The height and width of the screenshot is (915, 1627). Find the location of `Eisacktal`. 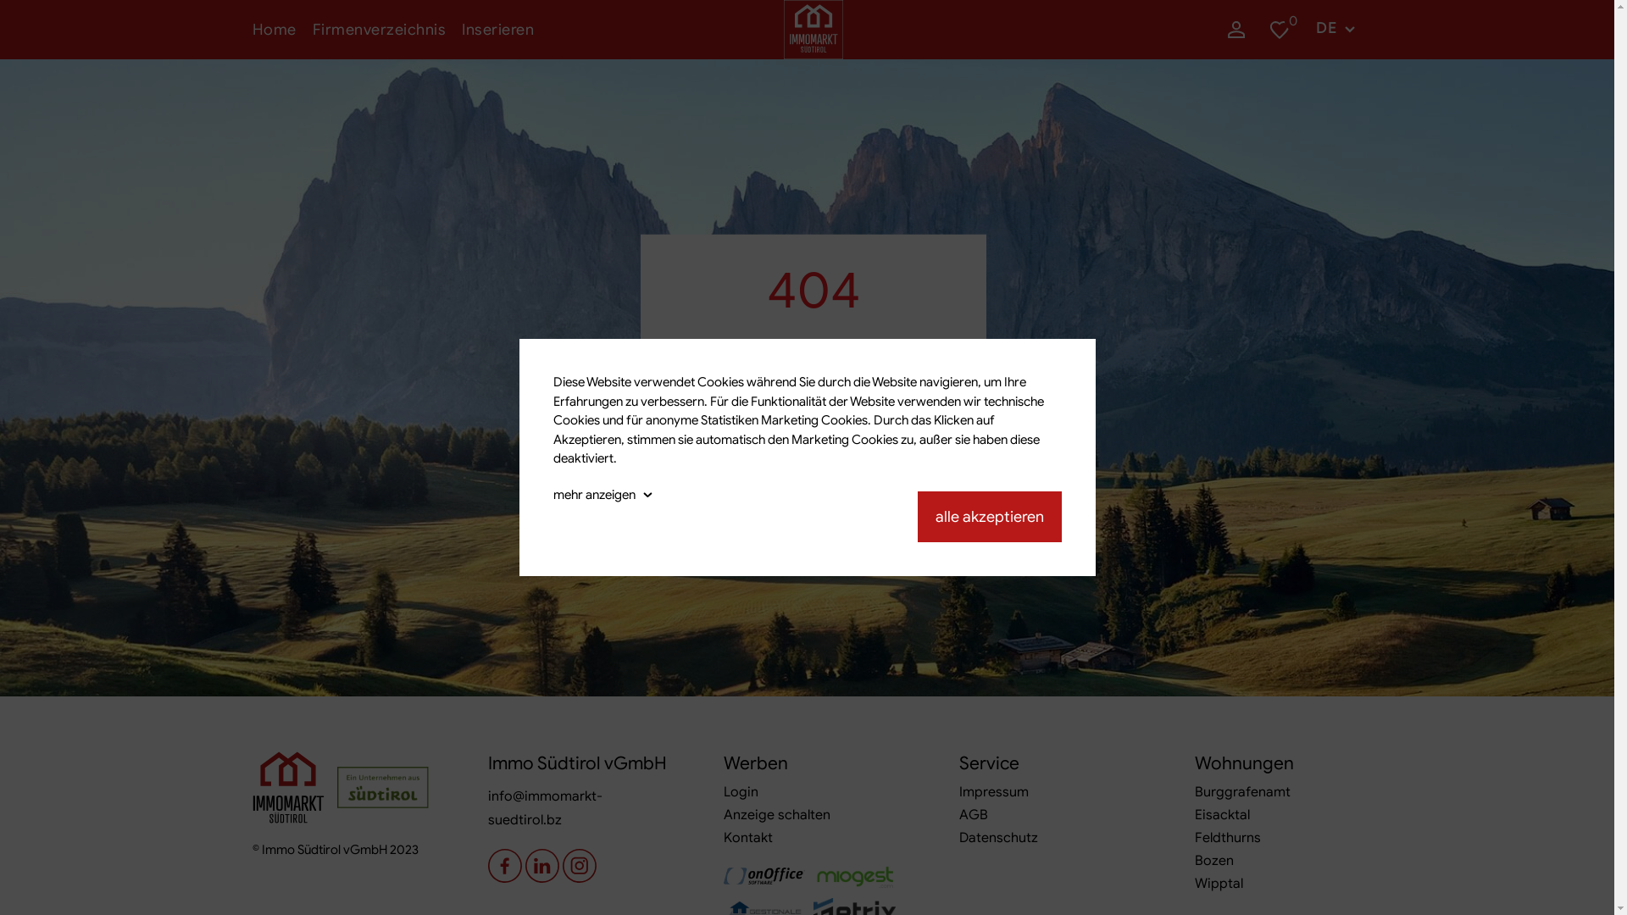

Eisacktal is located at coordinates (1222, 815).